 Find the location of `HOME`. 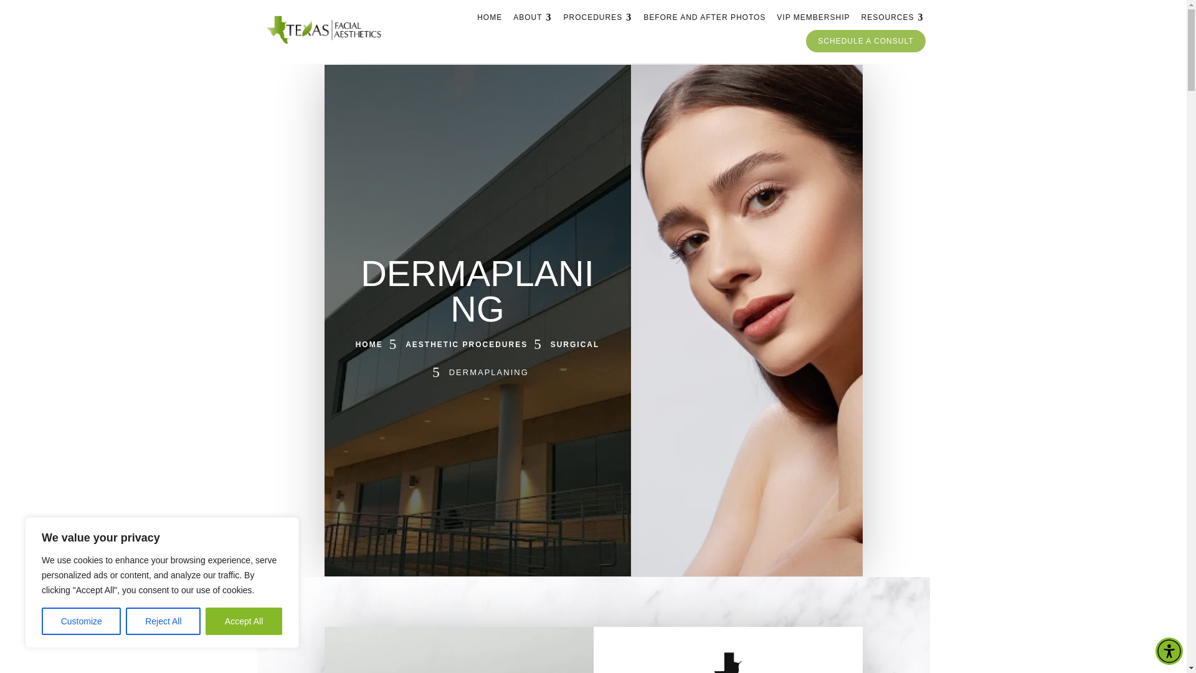

HOME is located at coordinates (489, 17).